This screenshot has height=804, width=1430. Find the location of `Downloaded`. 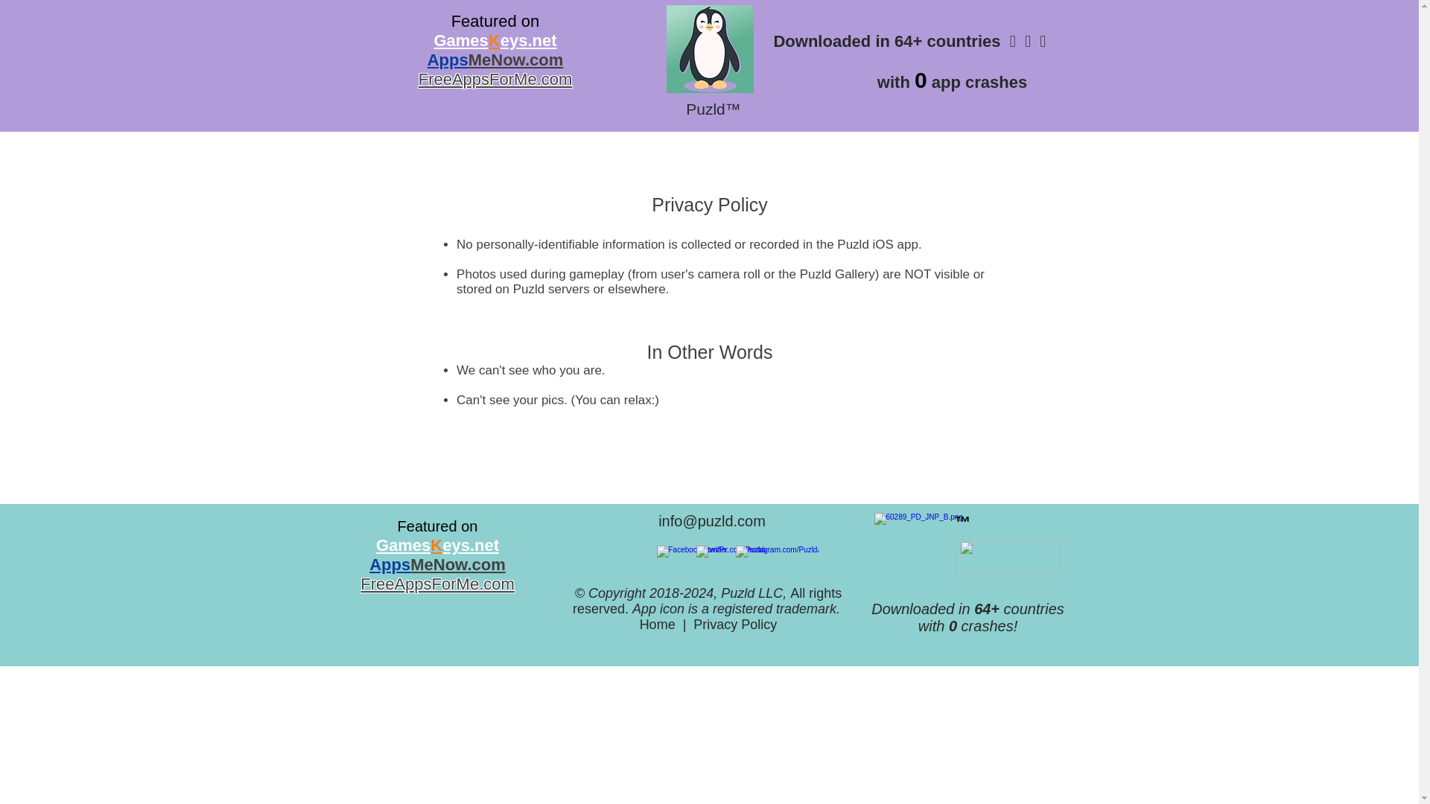

Downloaded is located at coordinates (824, 42).